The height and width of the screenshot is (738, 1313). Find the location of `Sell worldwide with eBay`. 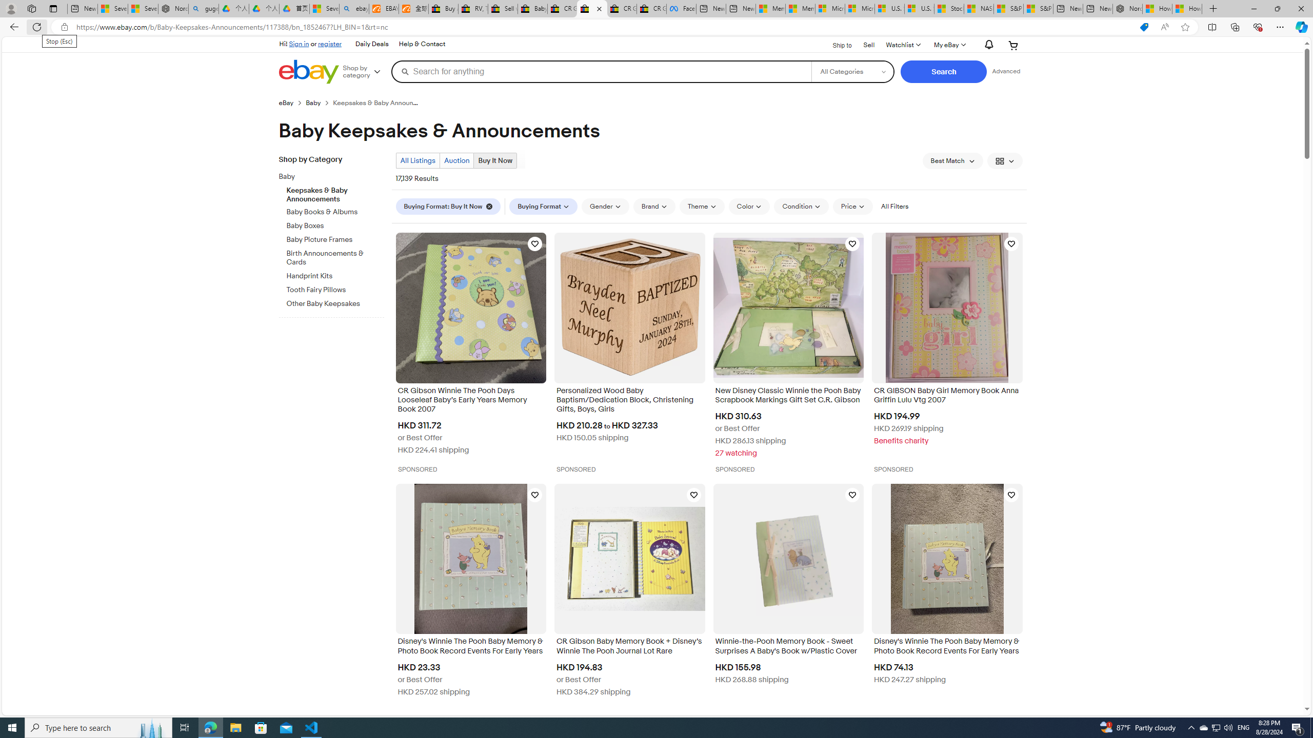

Sell worldwide with eBay is located at coordinates (503, 9).